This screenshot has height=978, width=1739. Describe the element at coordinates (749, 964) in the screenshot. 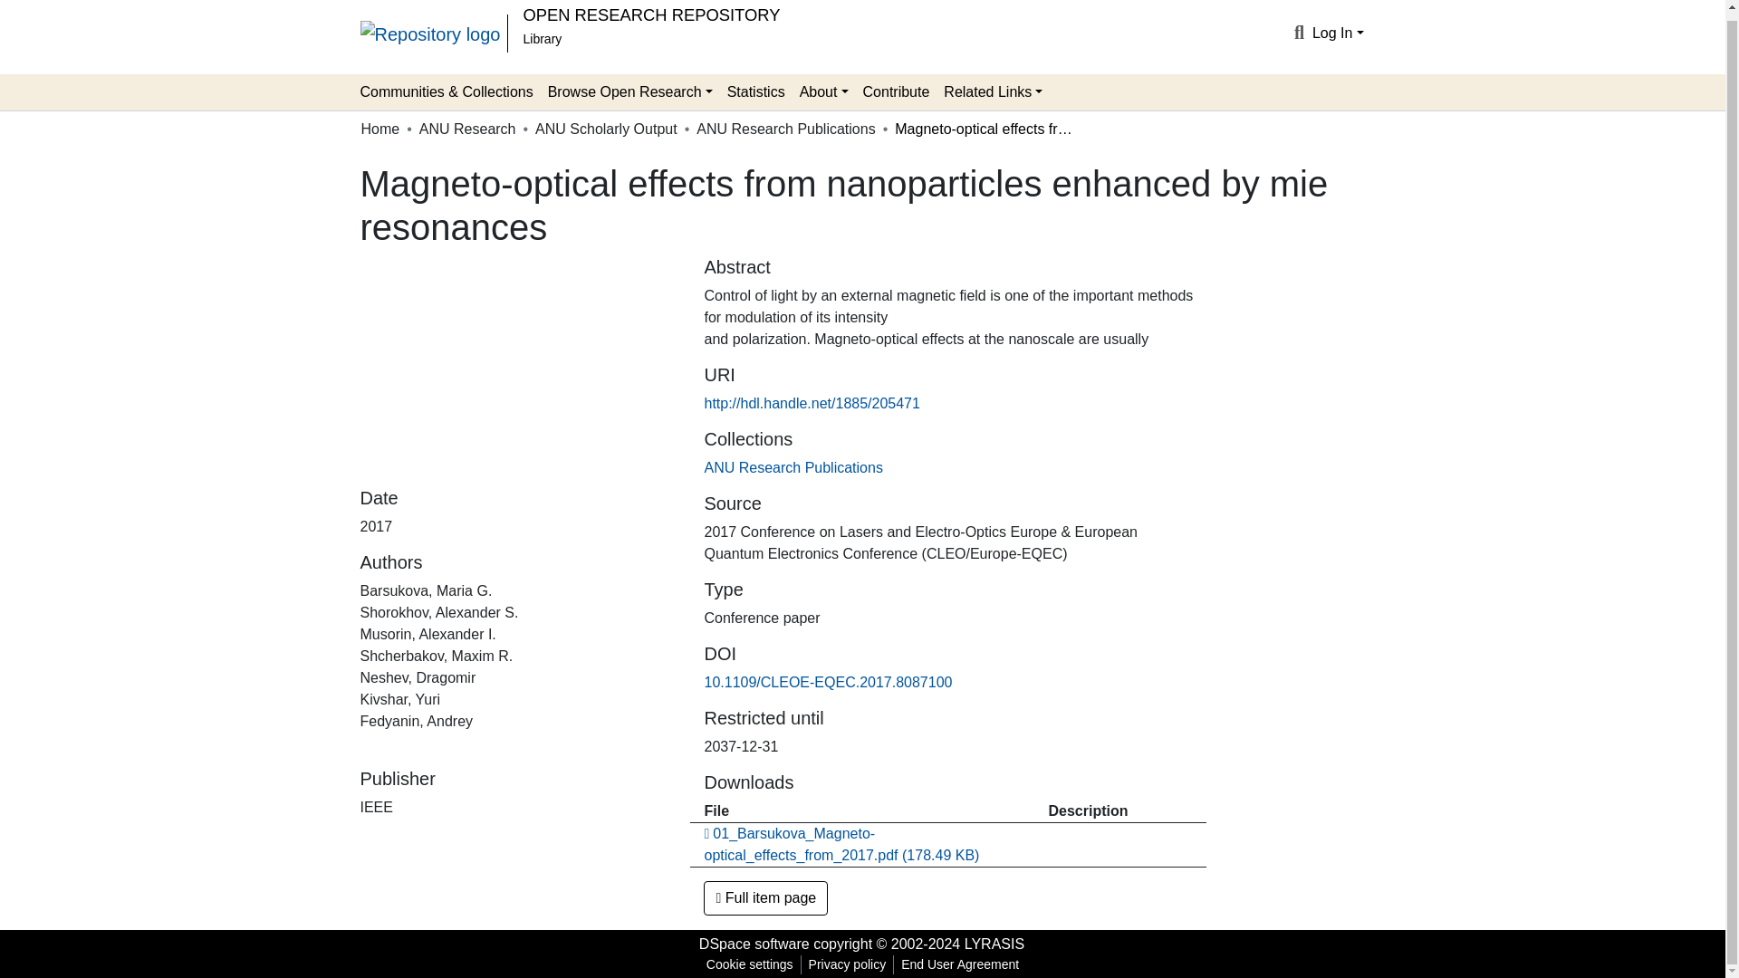

I see `Cookie settings` at that location.